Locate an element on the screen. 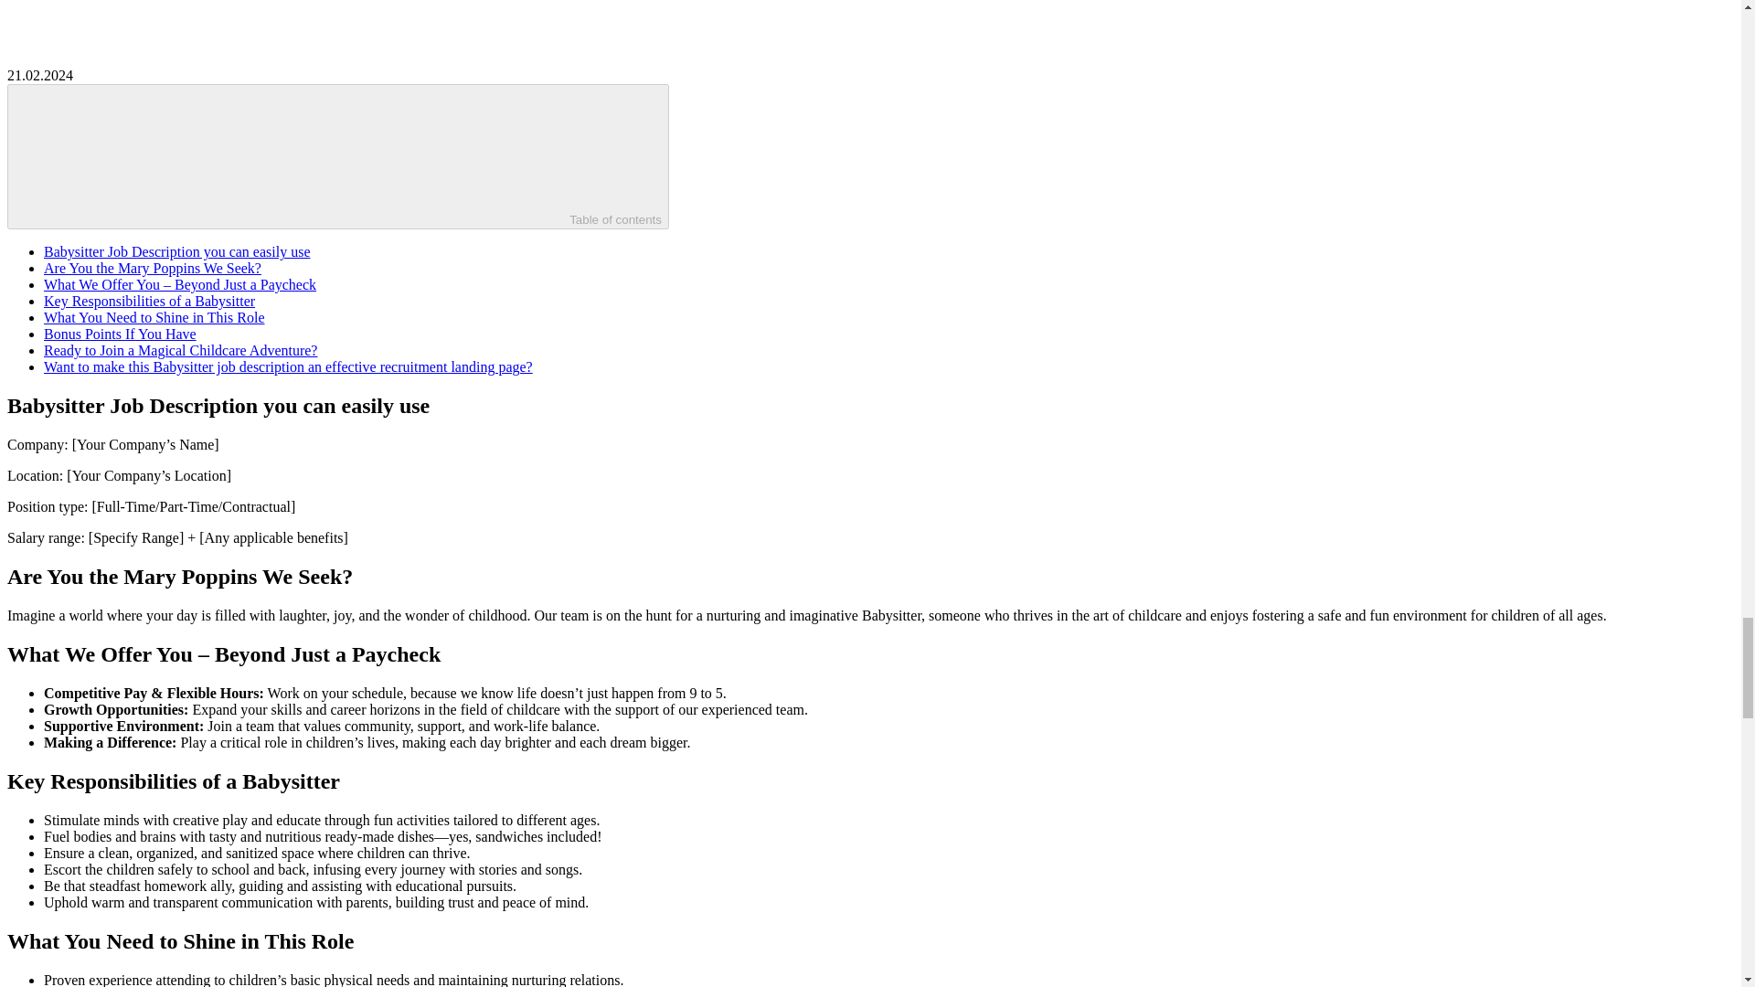  What You Need to Shine in This Role is located at coordinates (154, 318).